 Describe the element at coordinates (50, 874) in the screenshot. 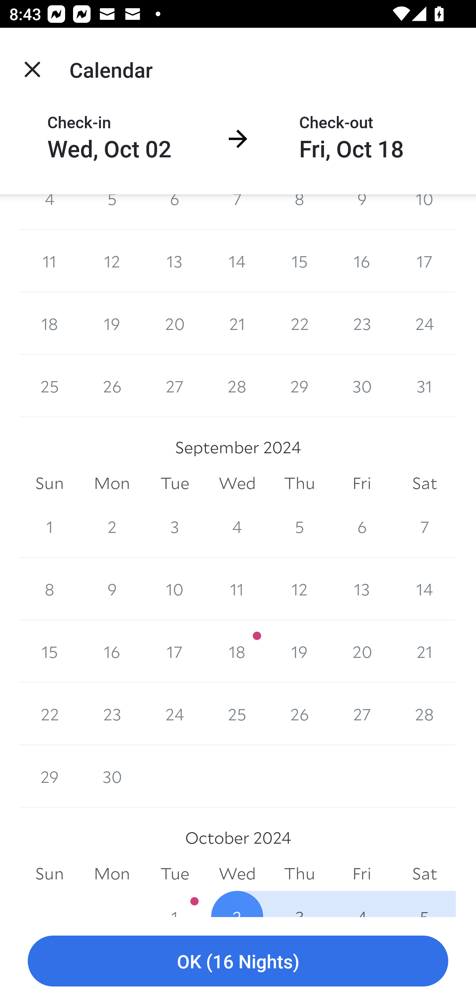

I see `Sun` at that location.